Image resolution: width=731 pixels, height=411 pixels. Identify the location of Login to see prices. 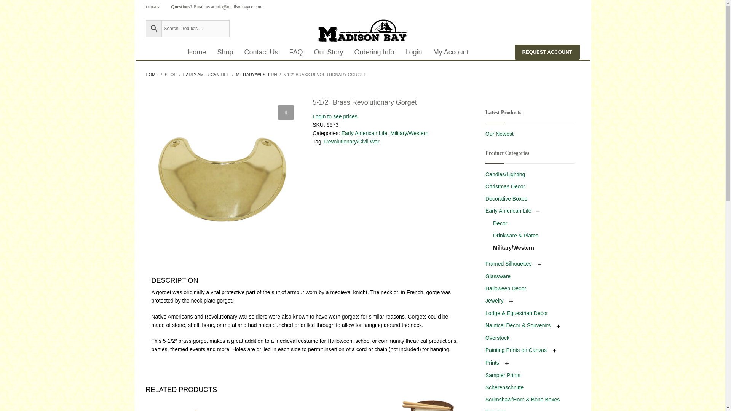
(335, 116).